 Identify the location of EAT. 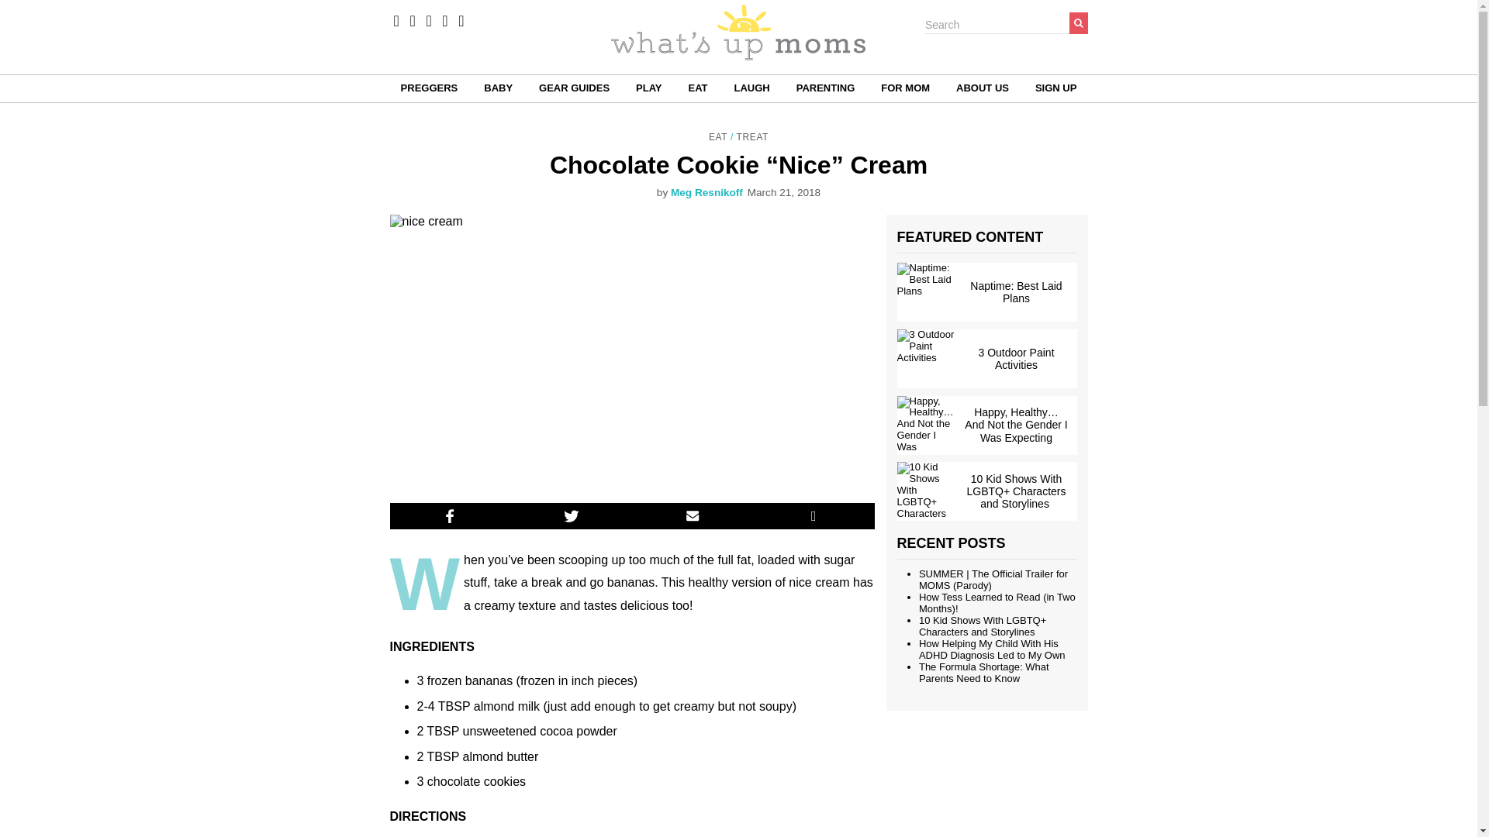
(718, 136).